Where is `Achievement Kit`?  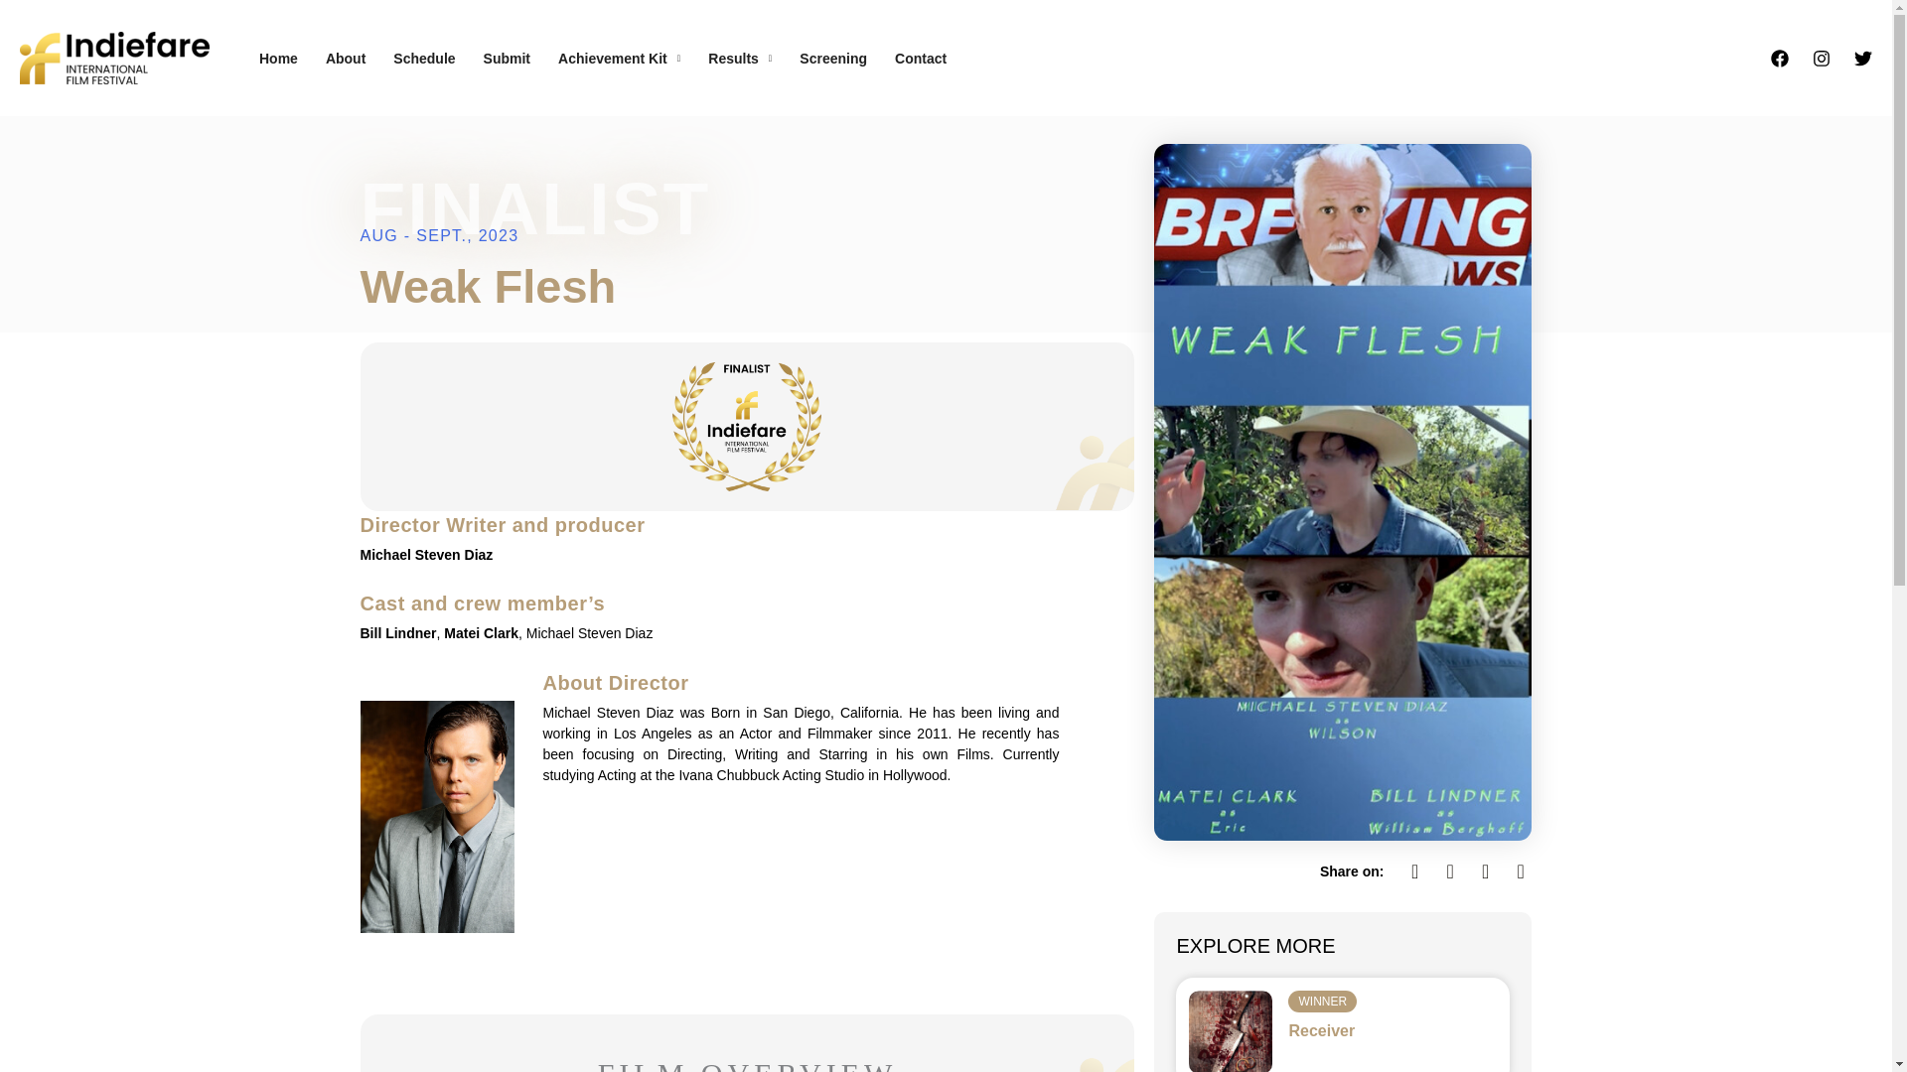 Achievement Kit is located at coordinates (618, 58).